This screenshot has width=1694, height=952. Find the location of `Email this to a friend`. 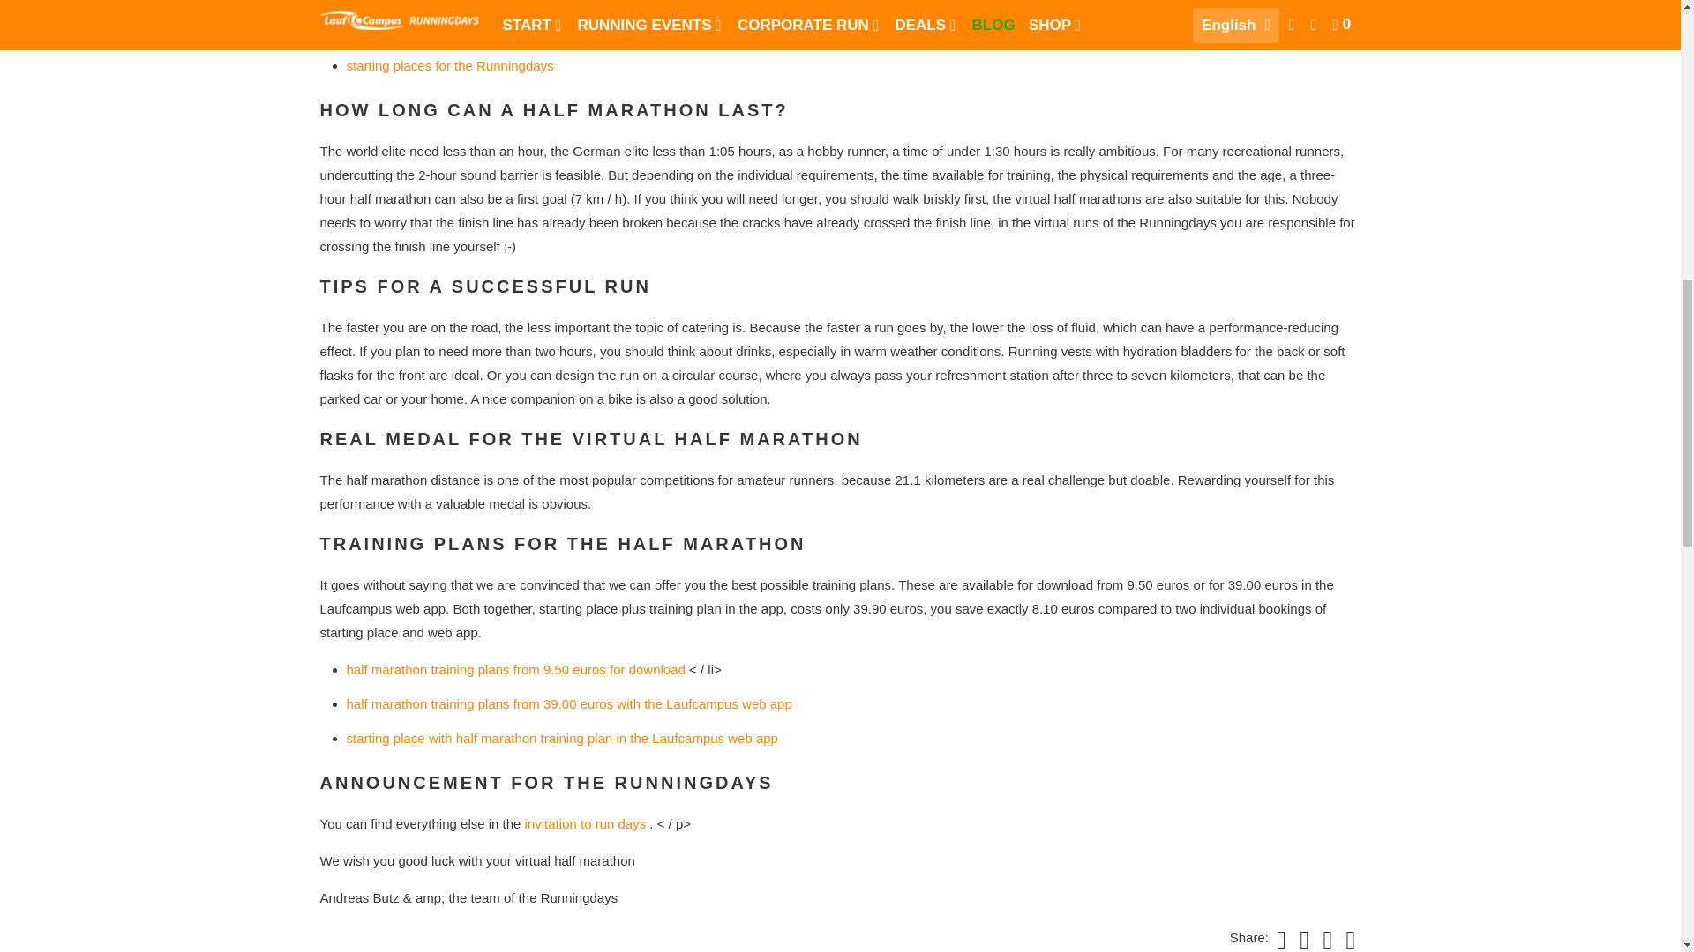

Email this to a friend is located at coordinates (1348, 938).